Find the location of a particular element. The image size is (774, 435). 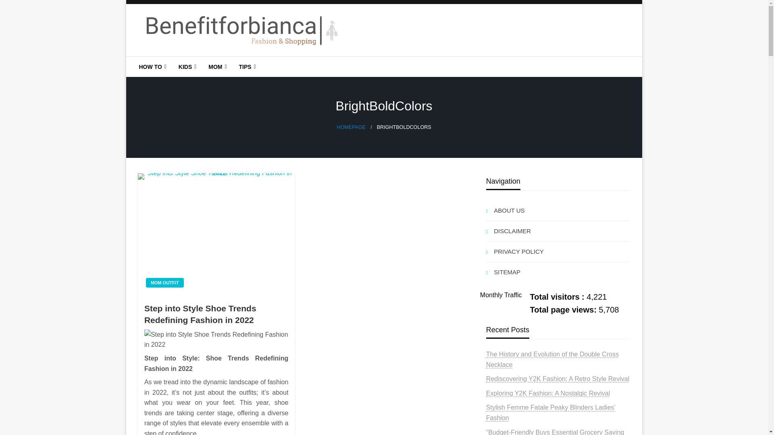

Homepage is located at coordinates (351, 127).